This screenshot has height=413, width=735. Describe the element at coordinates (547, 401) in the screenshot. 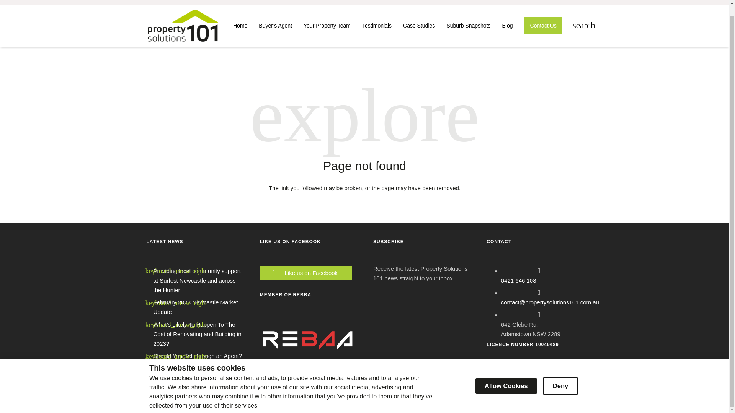

I see `Website by HyperWeb - Website Development Newcastle` at that location.